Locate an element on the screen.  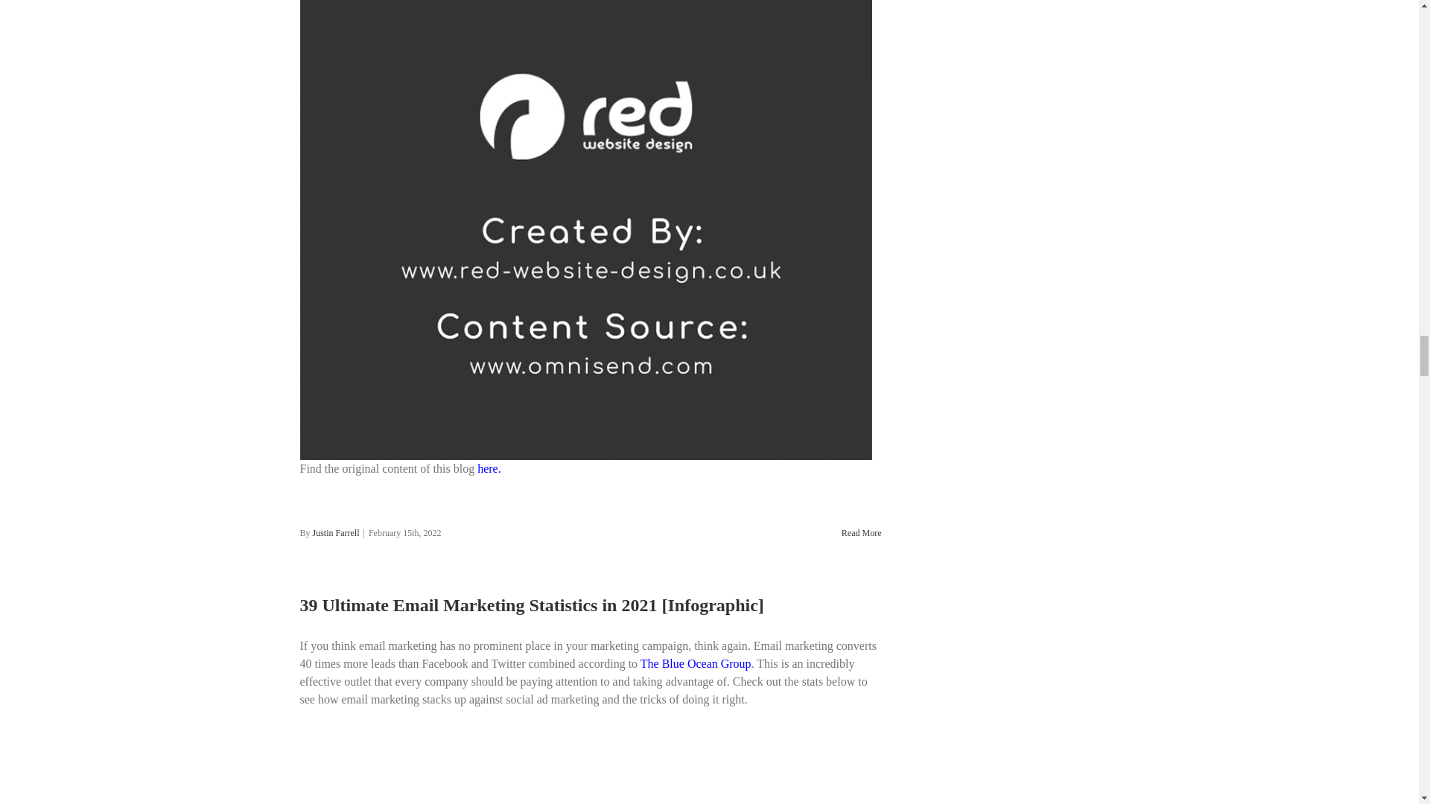
here. is located at coordinates (489, 469).